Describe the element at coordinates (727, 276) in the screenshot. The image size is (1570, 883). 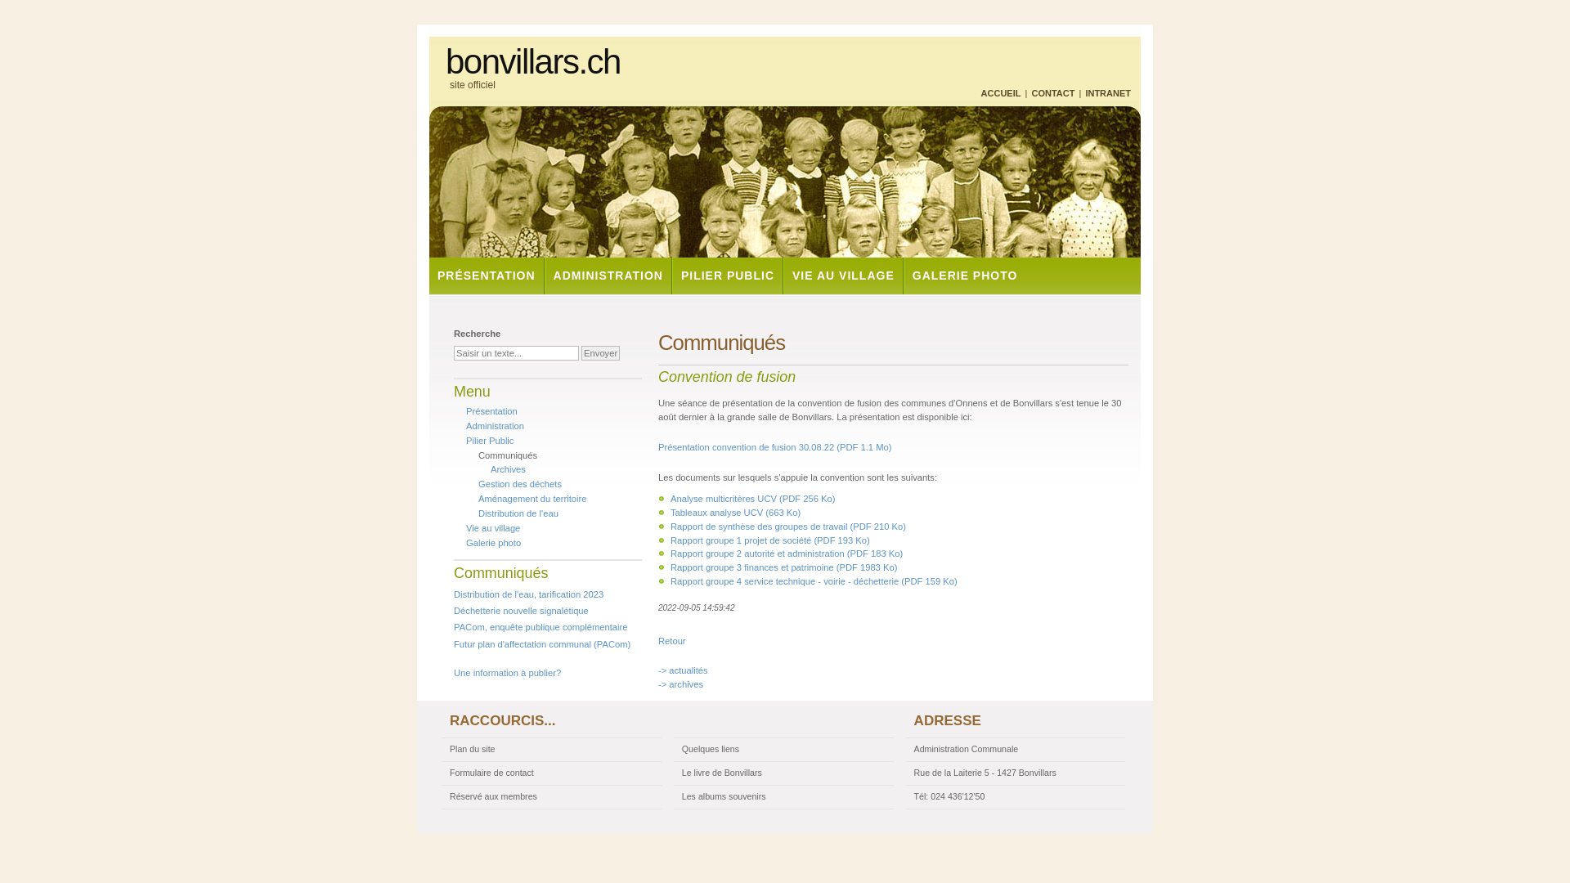
I see `PILIER PUBLIC` at that location.